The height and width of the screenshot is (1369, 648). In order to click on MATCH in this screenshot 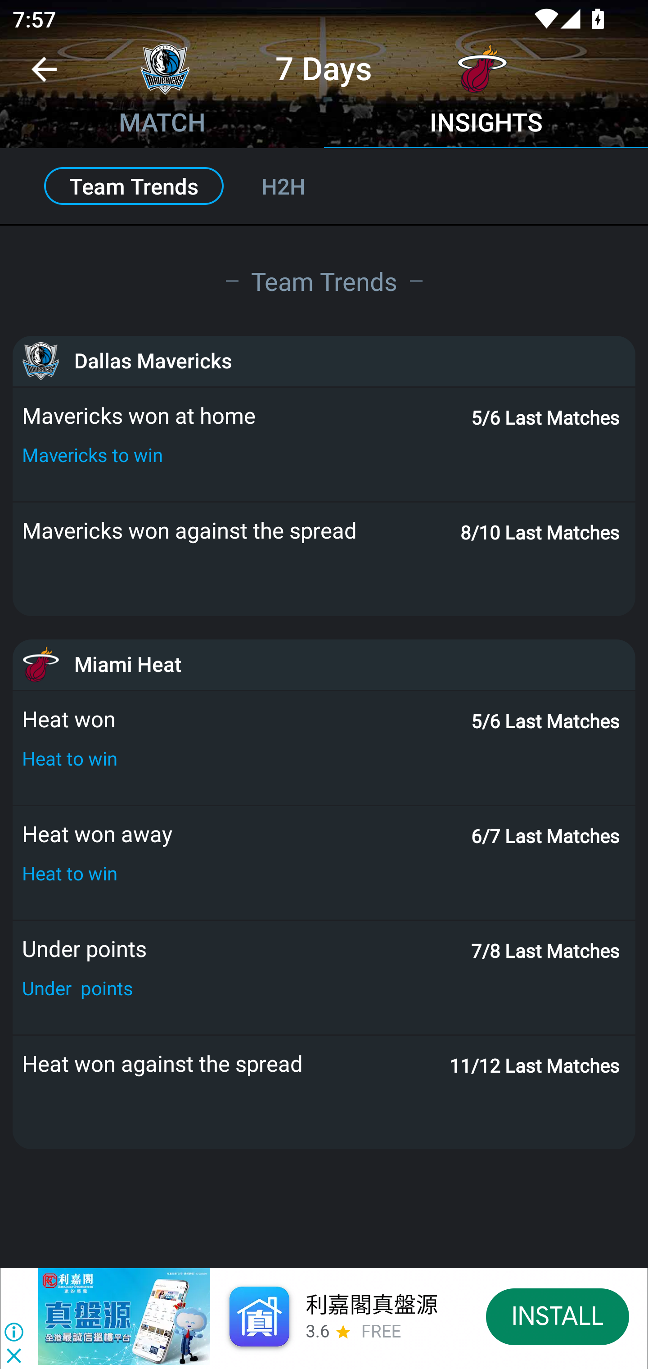, I will do `click(162, 124)`.